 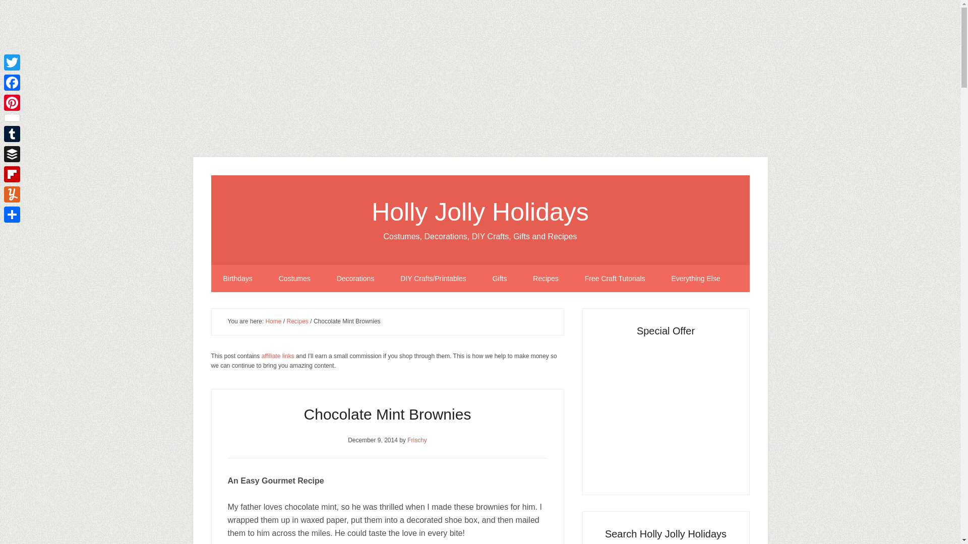 I want to click on Holly Jolly Holidays, so click(x=480, y=212).